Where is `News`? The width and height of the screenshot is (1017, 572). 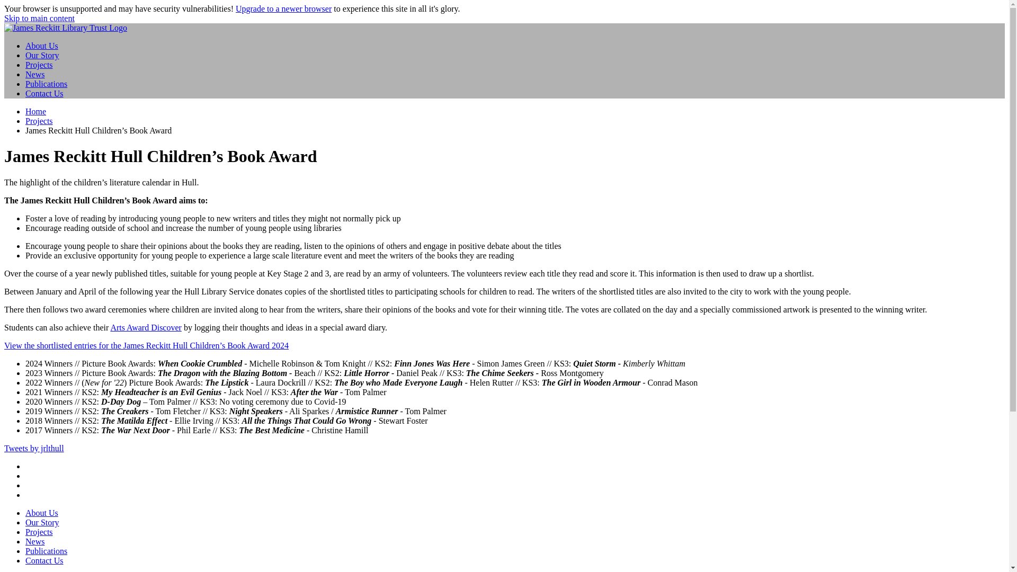
News is located at coordinates (35, 541).